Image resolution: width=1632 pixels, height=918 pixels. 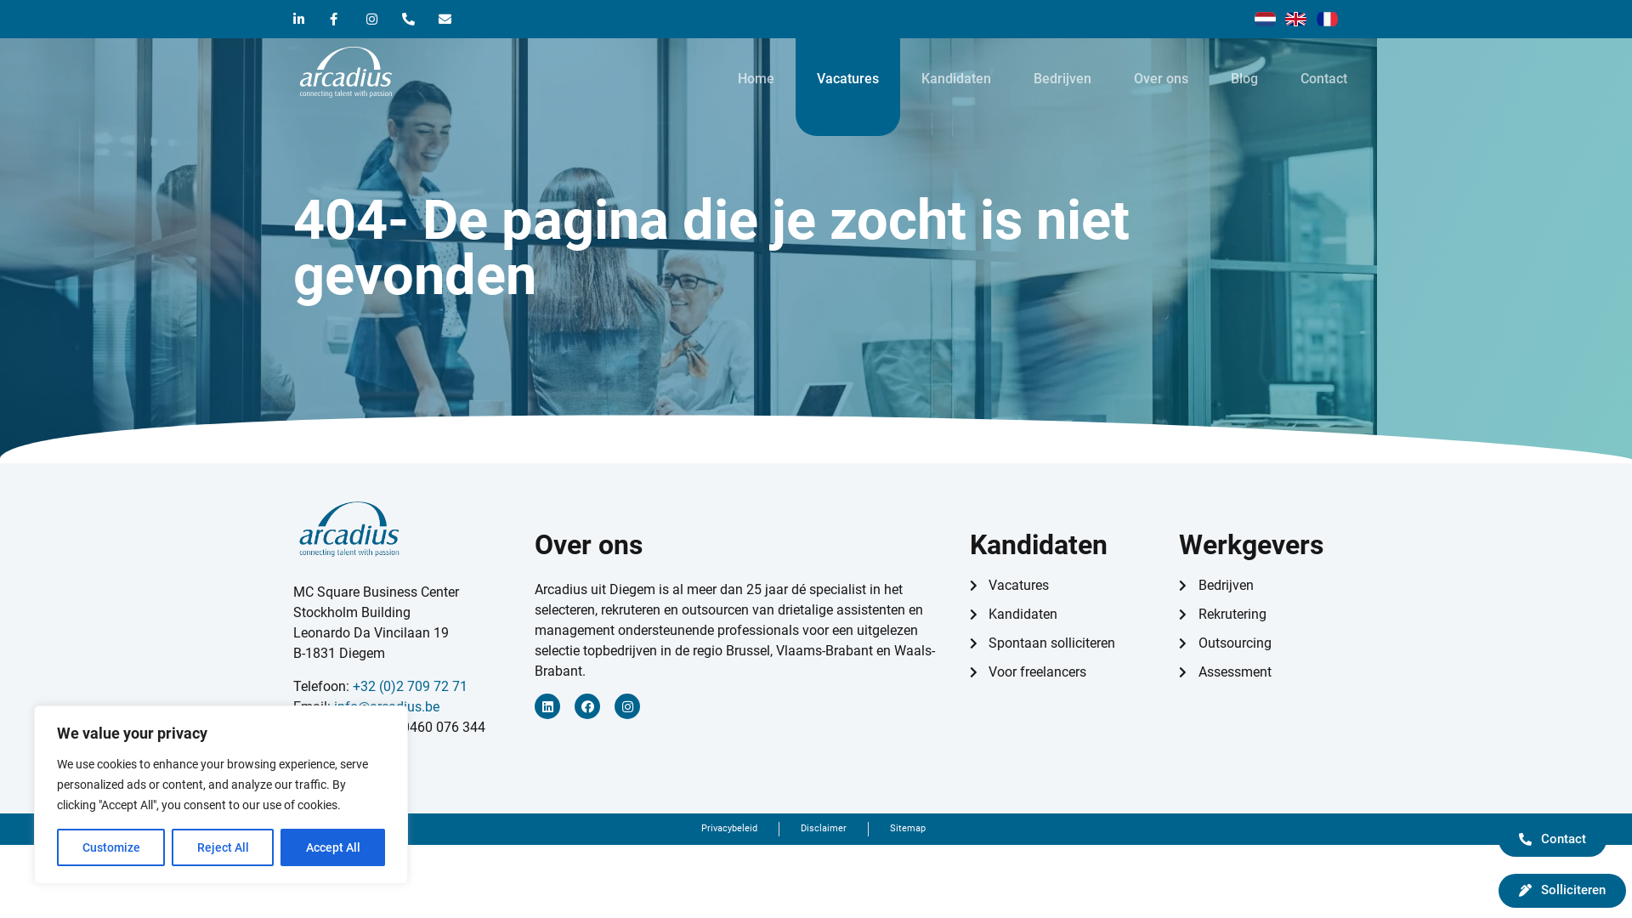 I want to click on Outsourcing, so click(x=1258, y=643).